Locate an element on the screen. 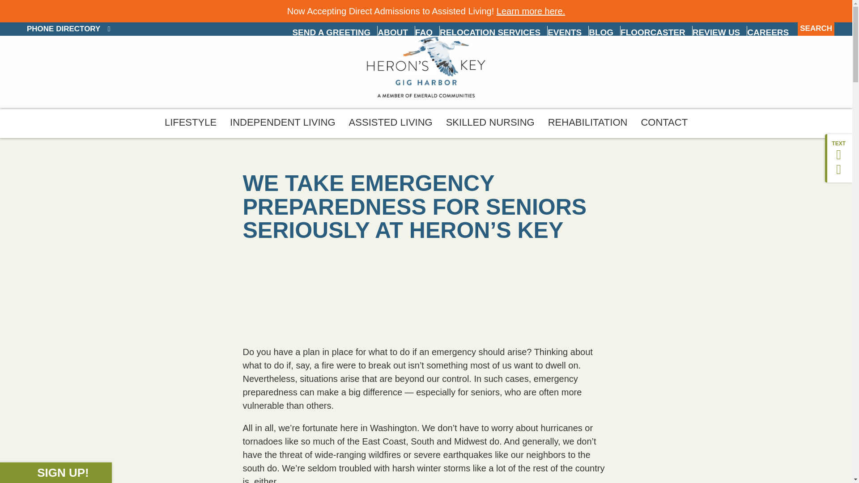 The height and width of the screenshot is (483, 859). INDEPENDENT LIVING is located at coordinates (283, 123).